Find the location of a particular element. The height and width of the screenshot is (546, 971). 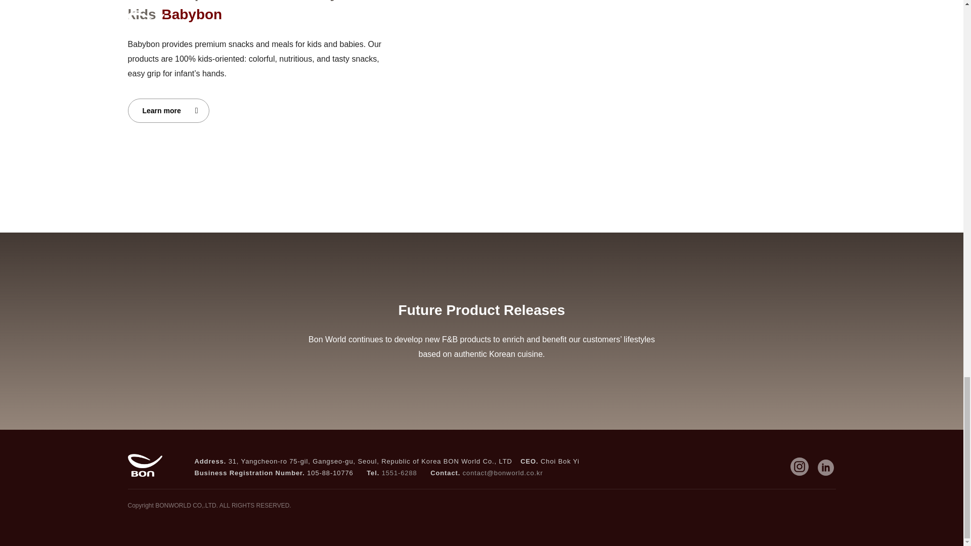

instagram is located at coordinates (799, 466).